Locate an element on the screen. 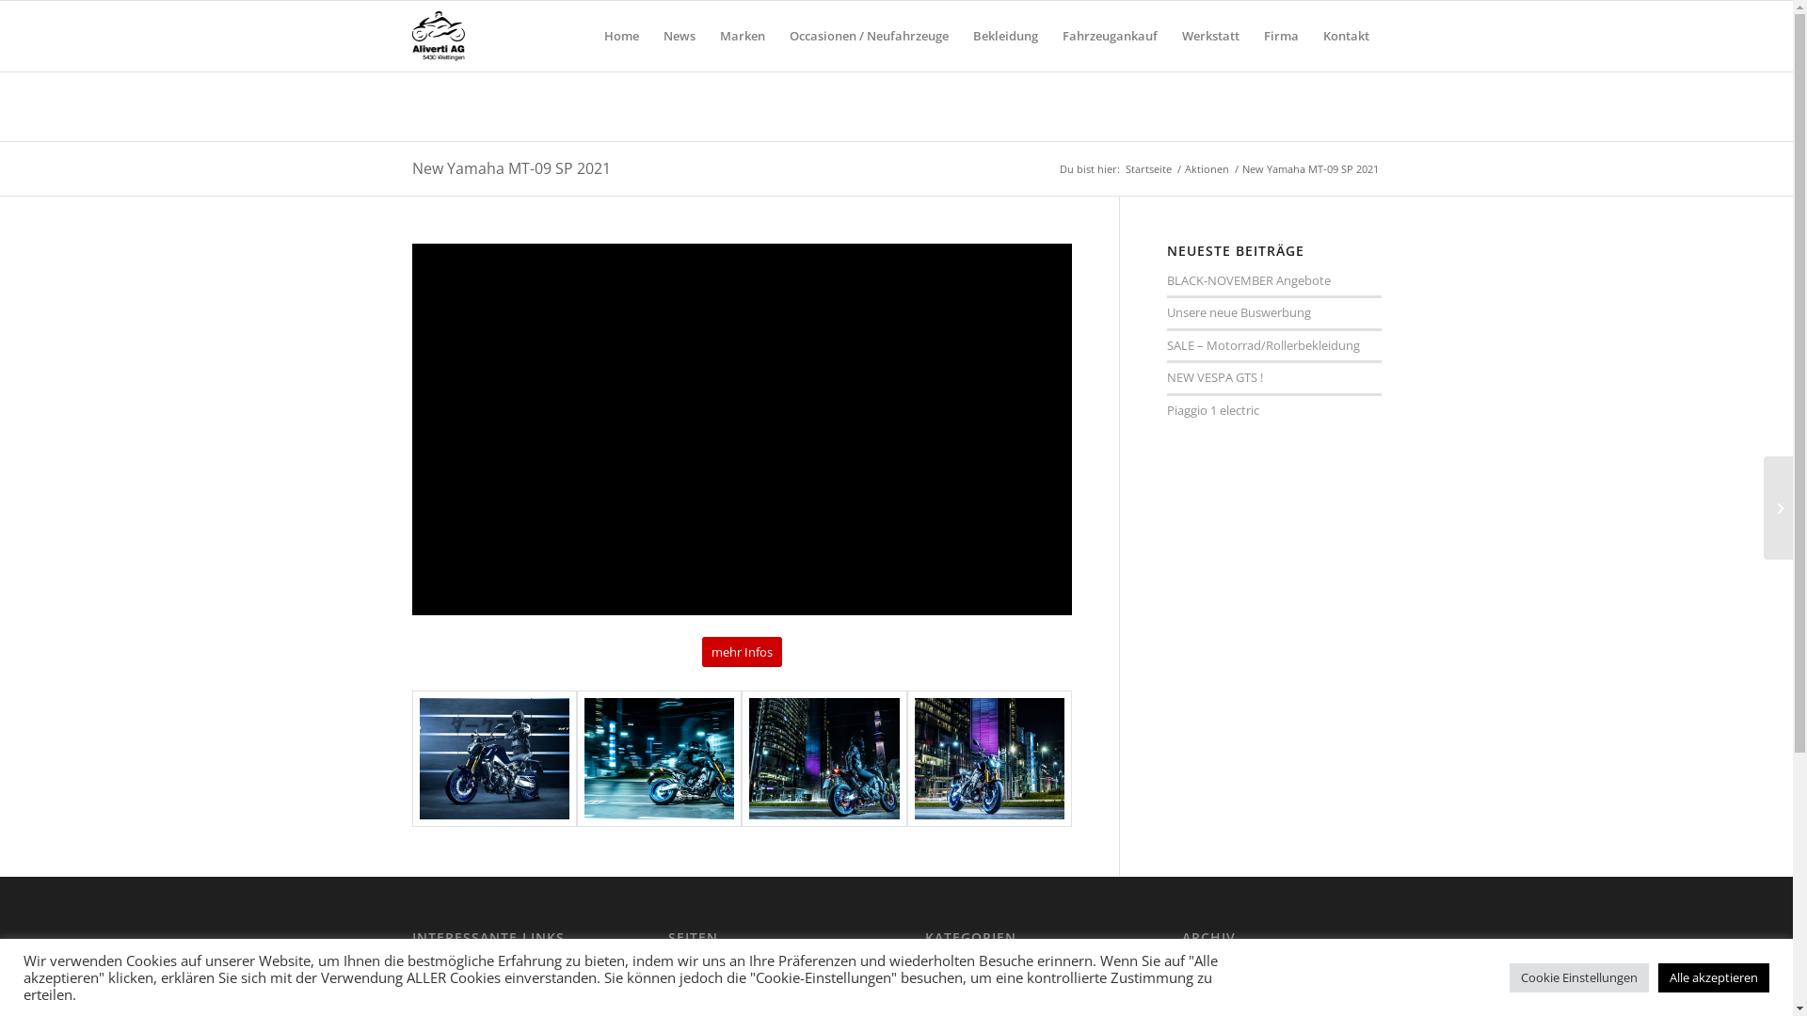 The image size is (1807, 1016). Aktionen is located at coordinates (951, 961).